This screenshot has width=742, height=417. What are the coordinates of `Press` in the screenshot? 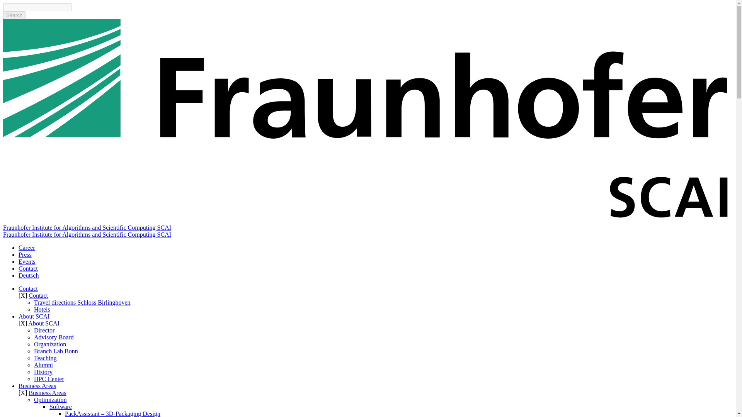 It's located at (25, 255).